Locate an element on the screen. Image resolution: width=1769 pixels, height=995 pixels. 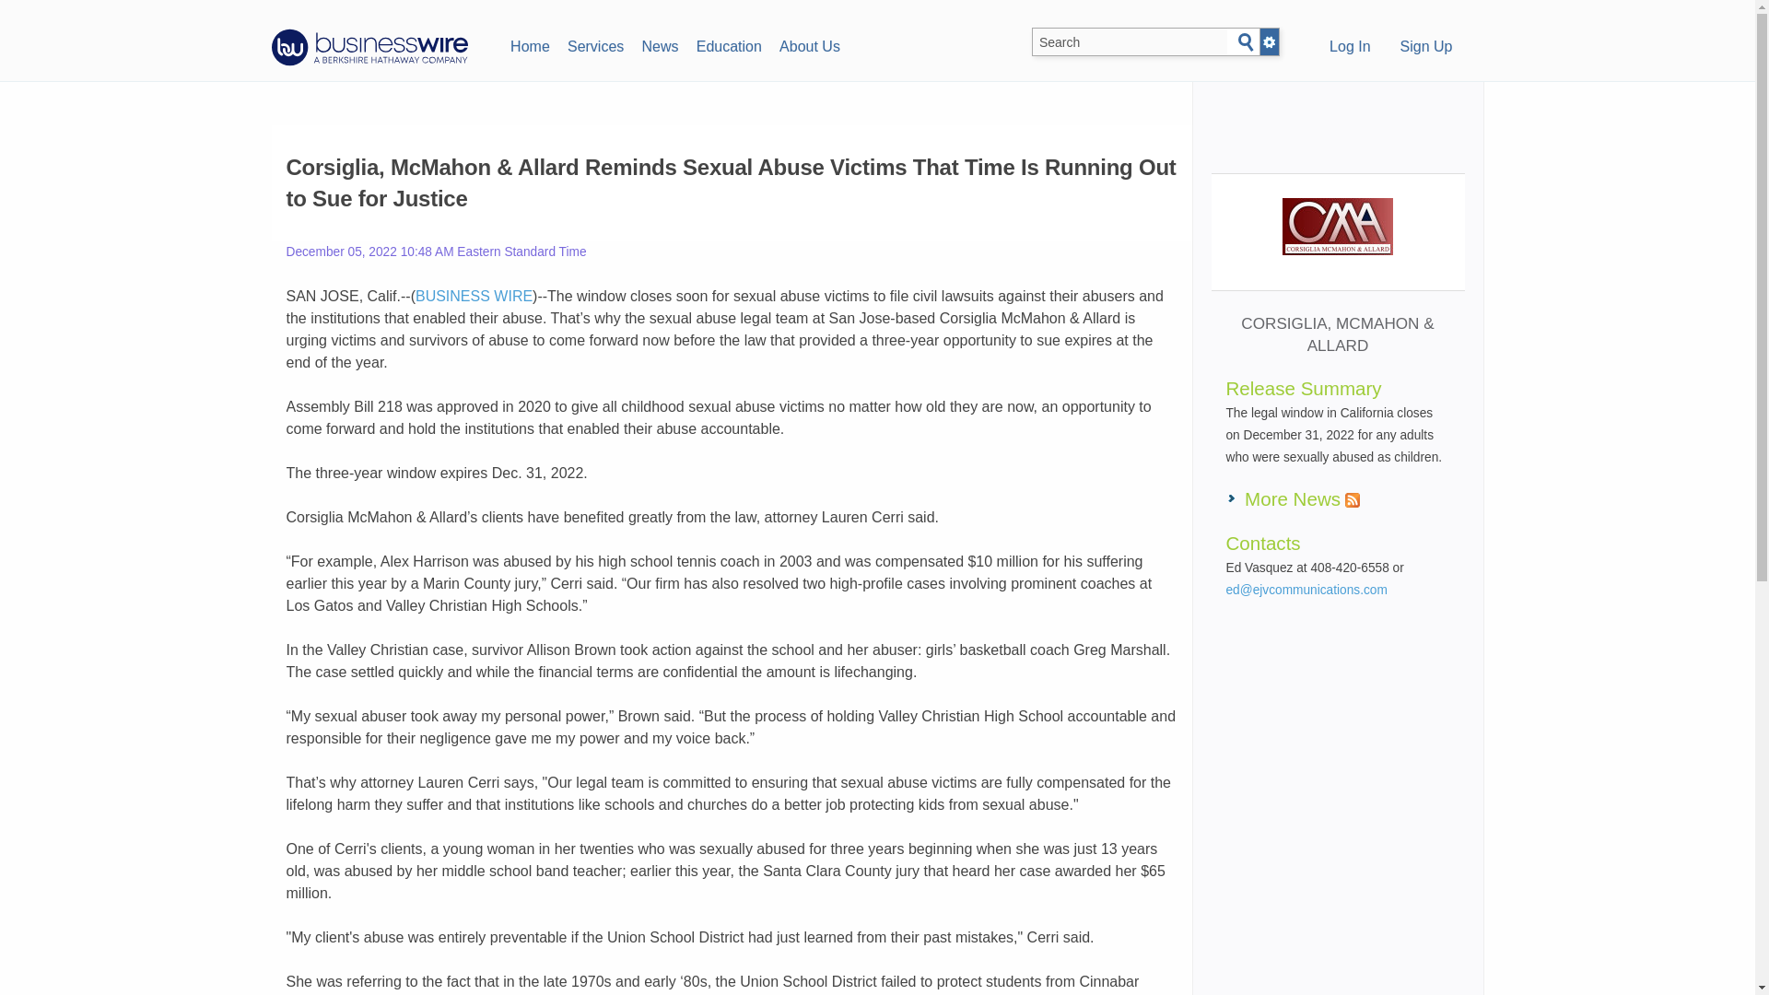
News is located at coordinates (660, 44).